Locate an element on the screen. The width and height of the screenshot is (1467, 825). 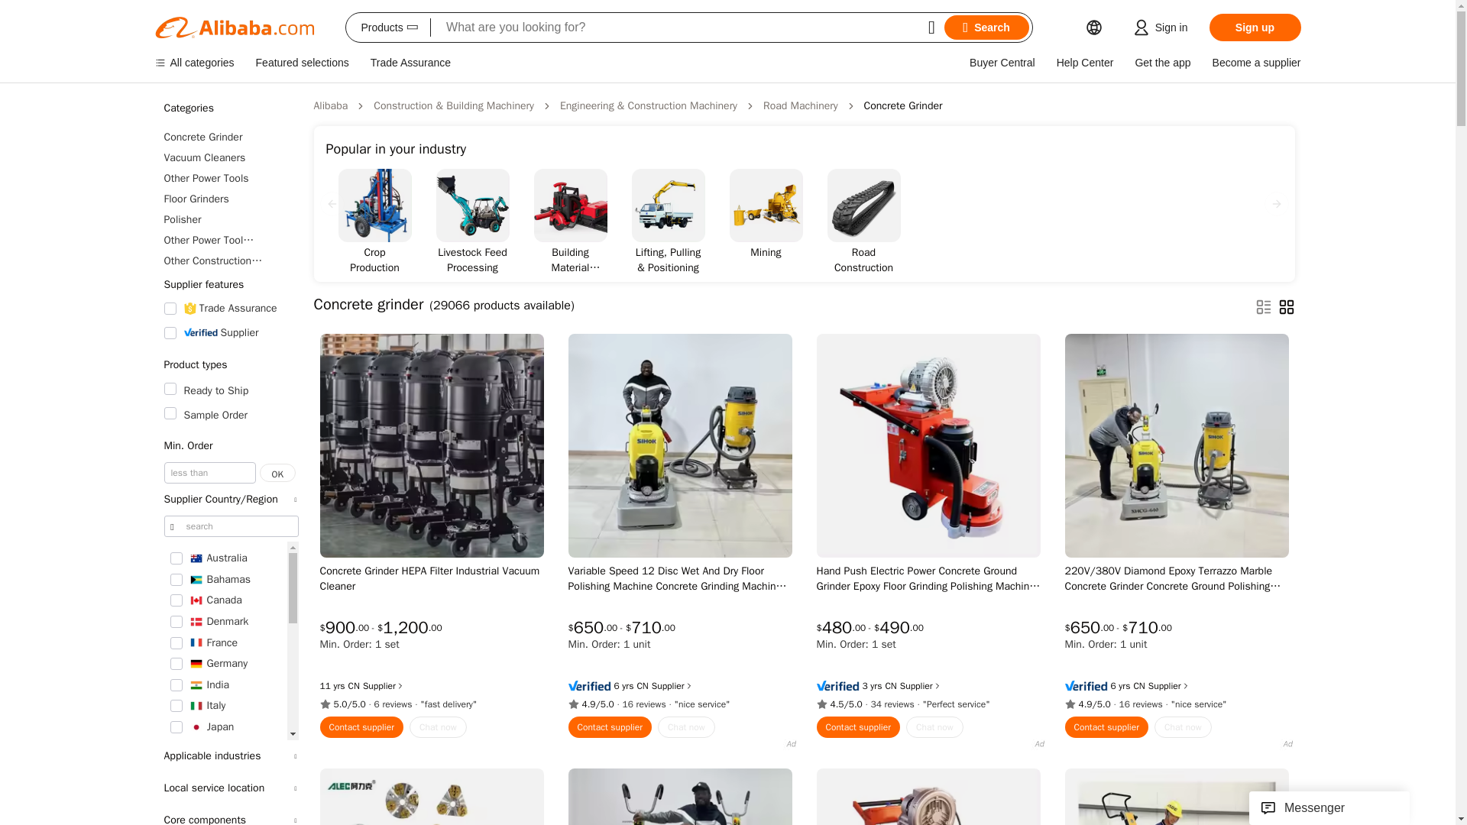
Concrete Grinder is located at coordinates (230, 137).